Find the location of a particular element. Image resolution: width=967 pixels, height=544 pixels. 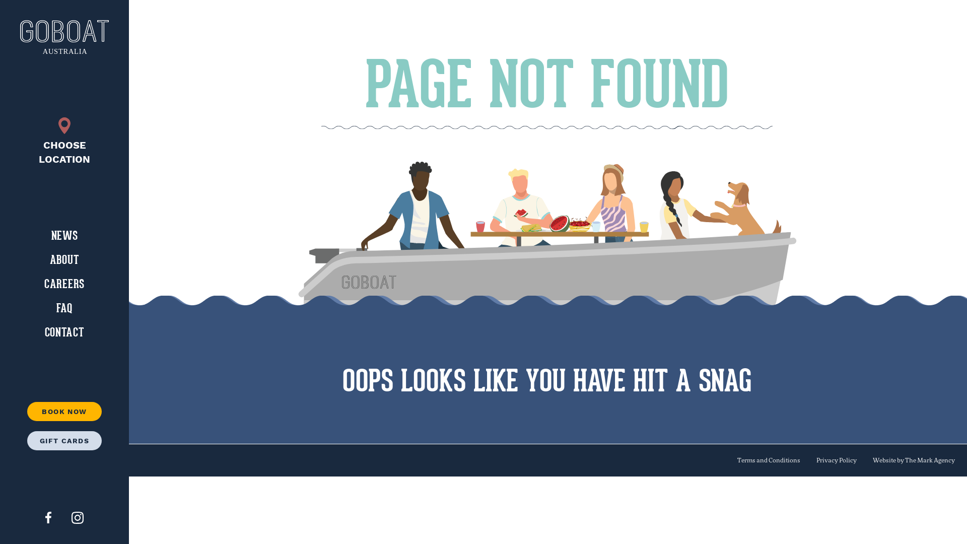

BOOK NOW is located at coordinates (64, 412).